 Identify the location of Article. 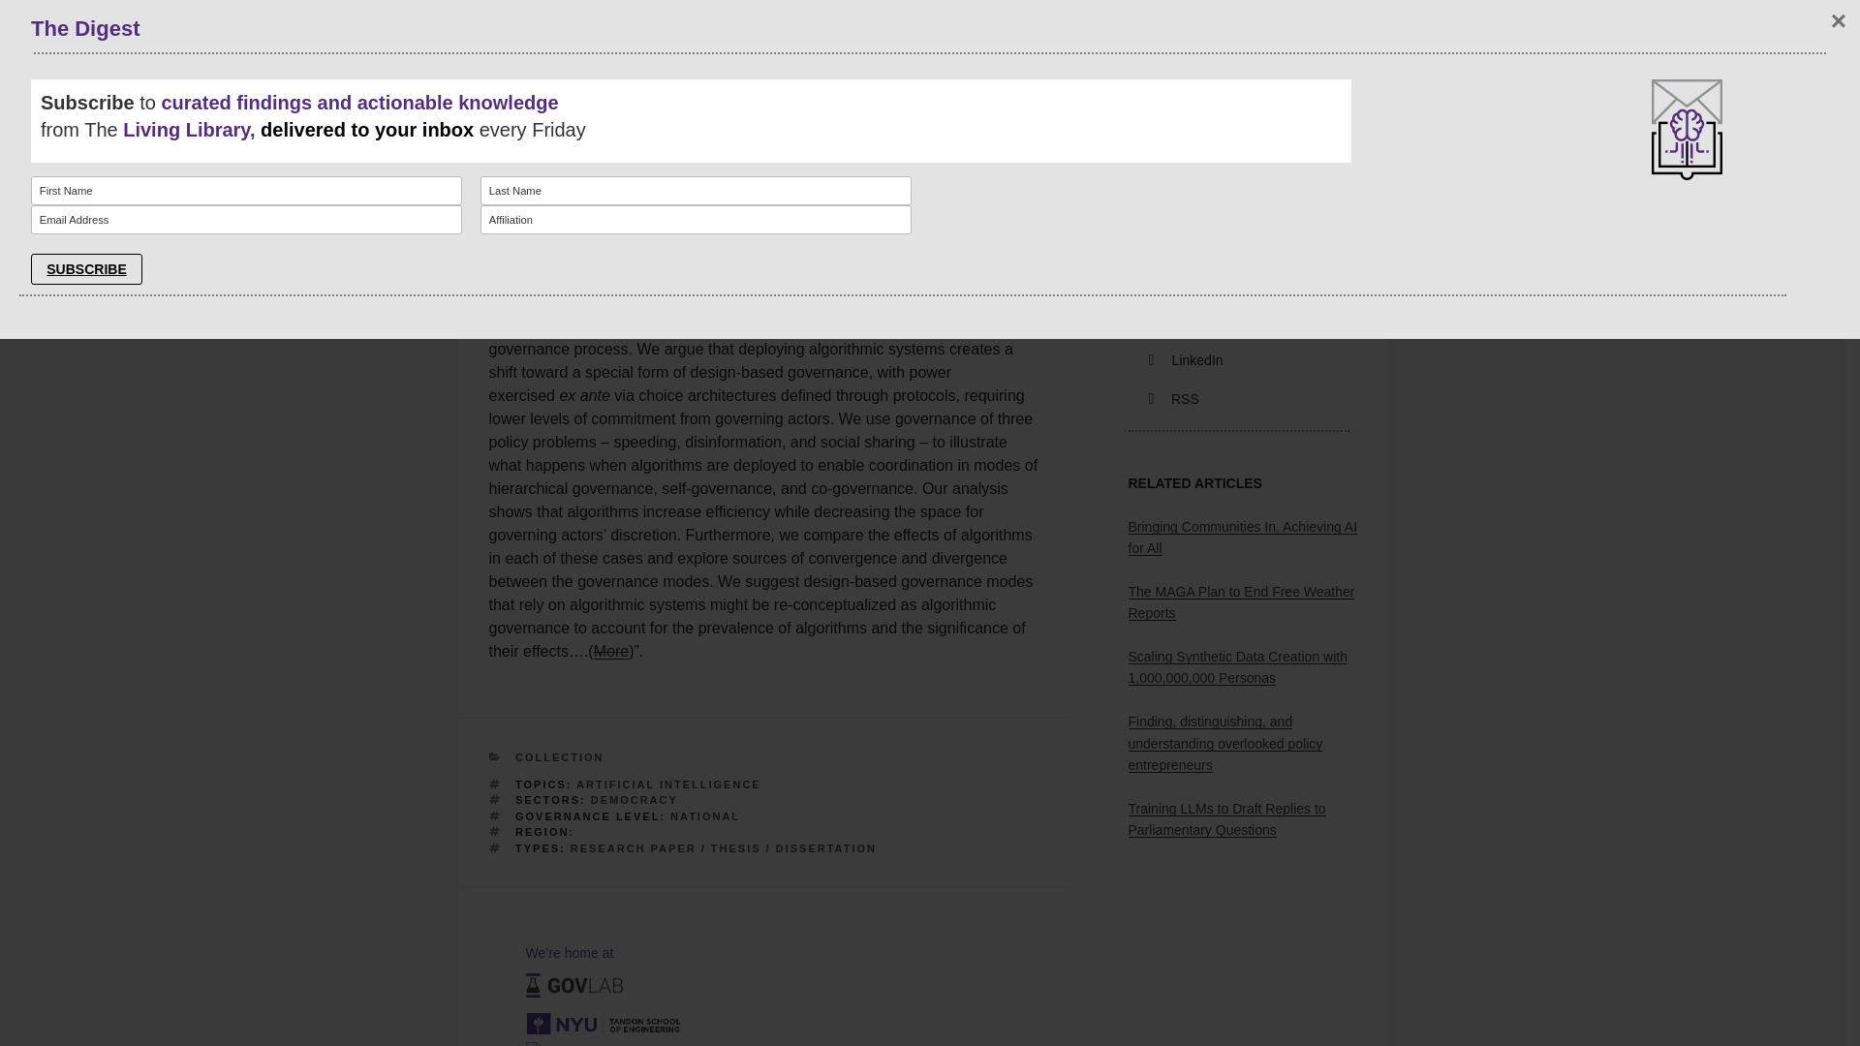
(511, 302).